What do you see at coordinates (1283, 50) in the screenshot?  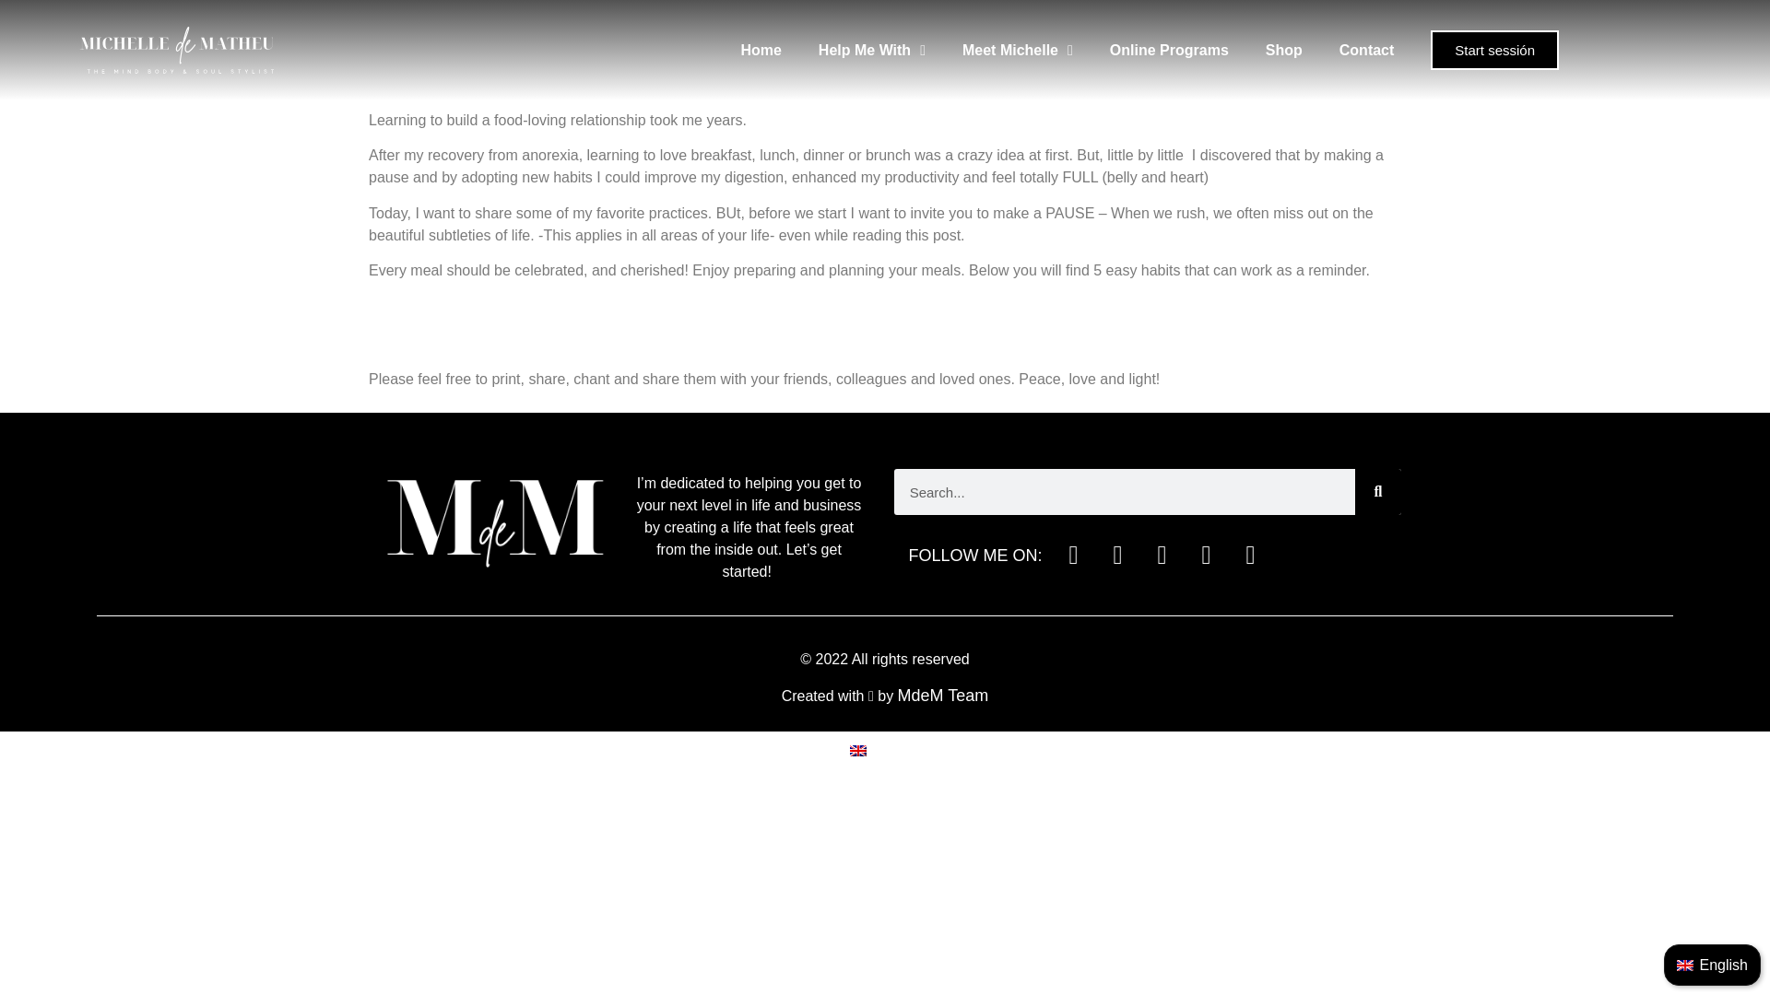 I see `Shop` at bounding box center [1283, 50].